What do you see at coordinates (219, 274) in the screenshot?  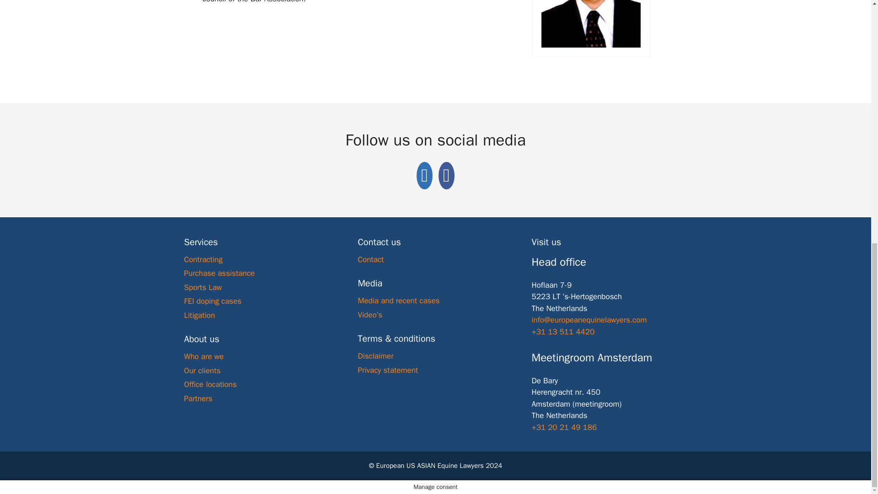 I see `Purchase assistance` at bounding box center [219, 274].